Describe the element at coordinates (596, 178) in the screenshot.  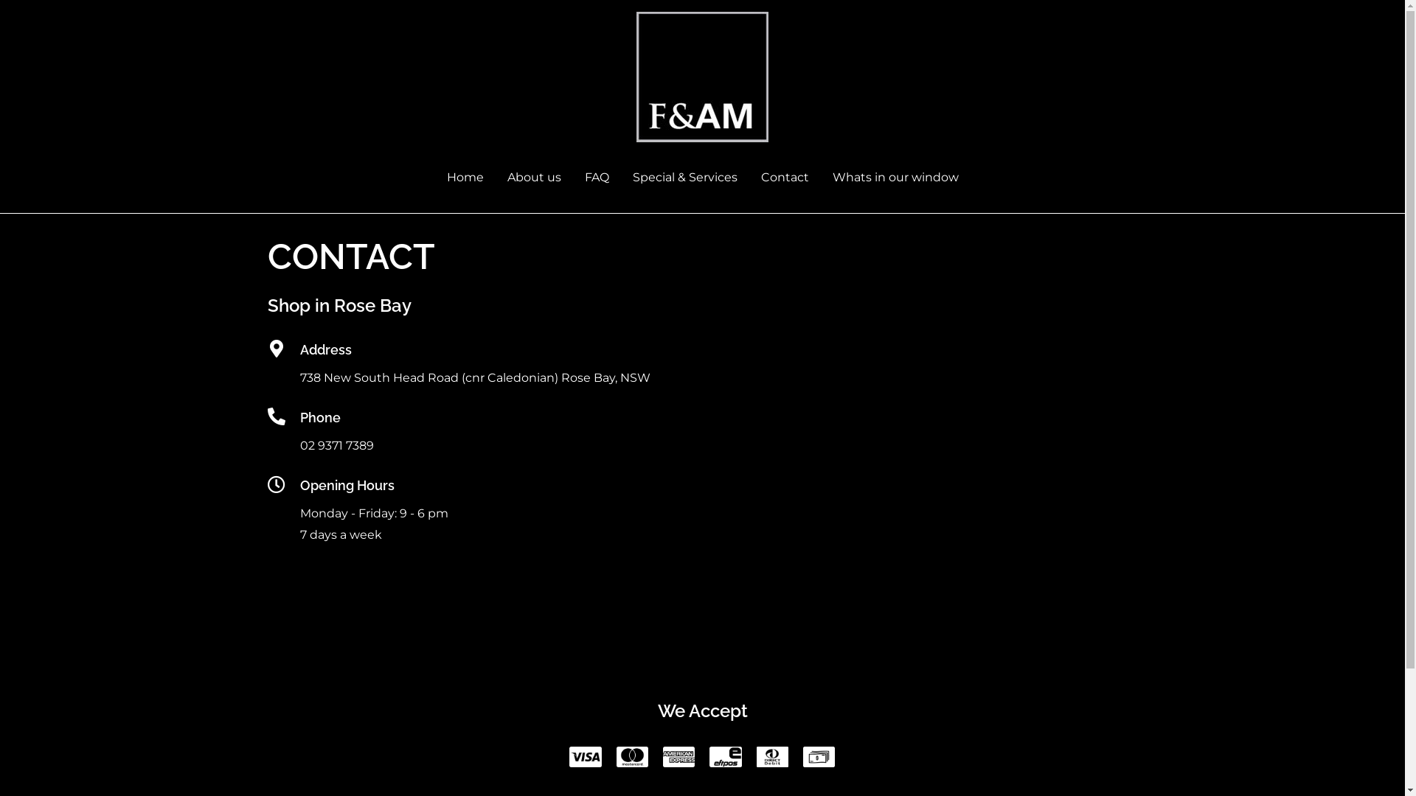
I see `FAQ` at that location.